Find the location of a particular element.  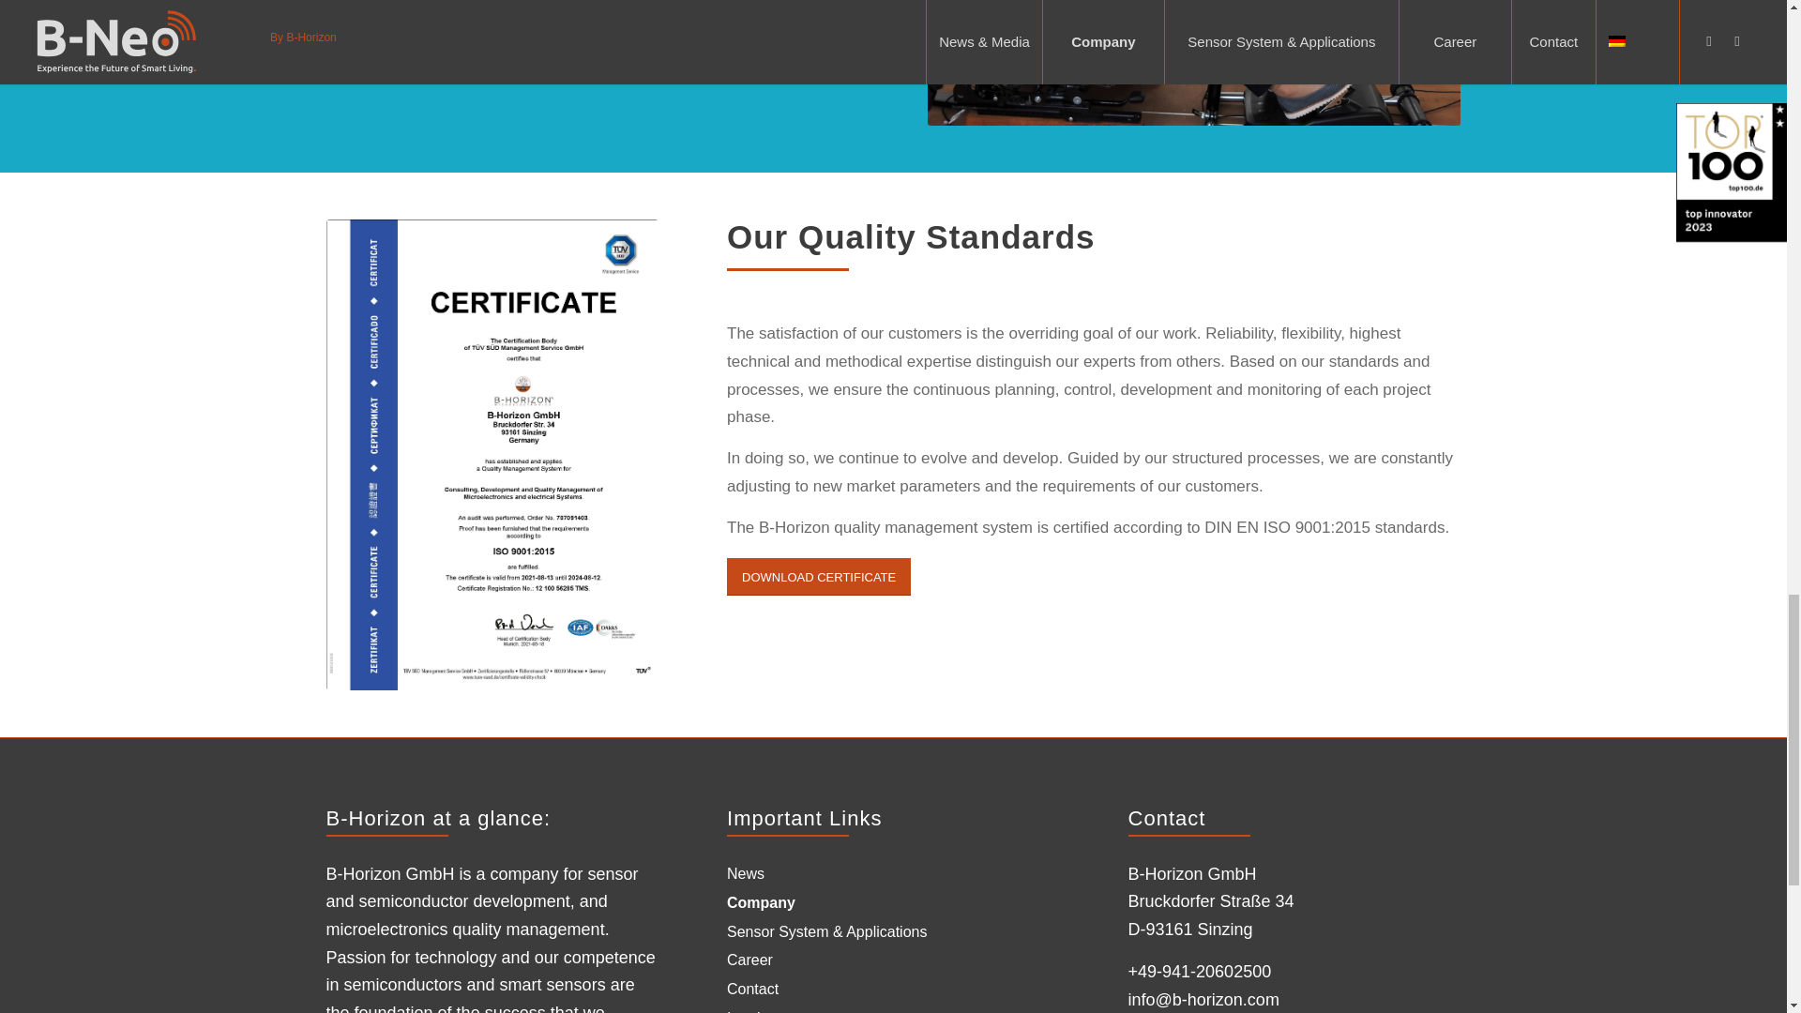

Career is located at coordinates (749, 960).